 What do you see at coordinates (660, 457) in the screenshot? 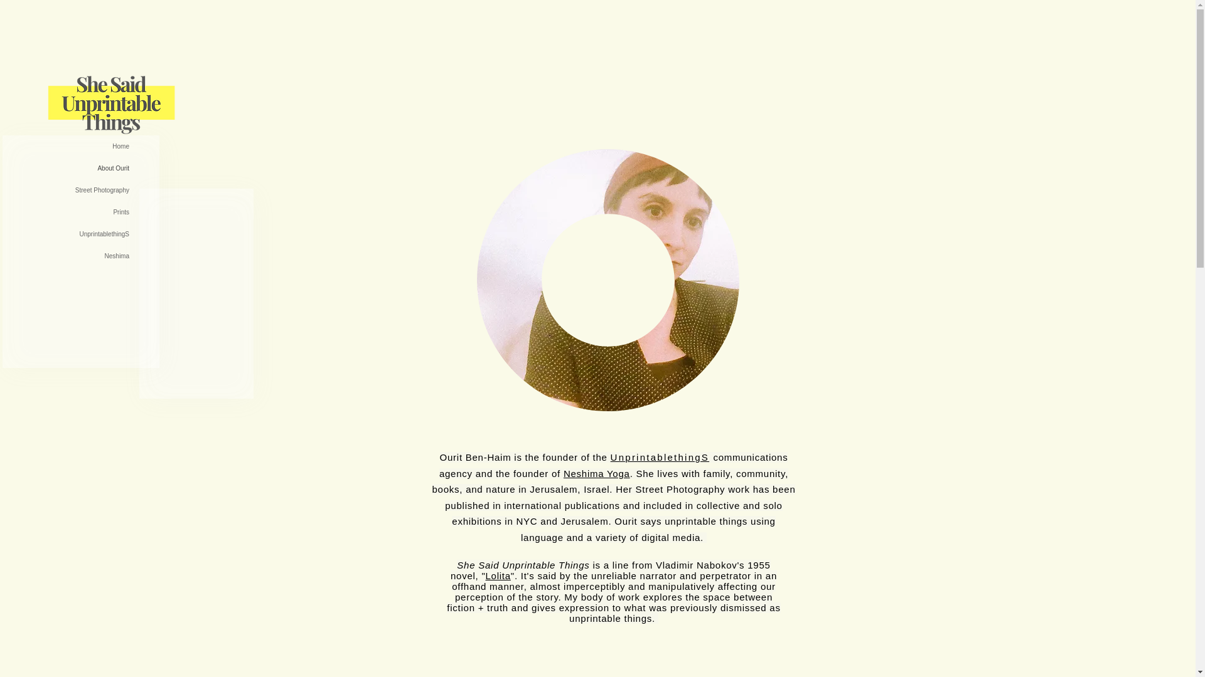
I see `UnprintablethingS` at bounding box center [660, 457].